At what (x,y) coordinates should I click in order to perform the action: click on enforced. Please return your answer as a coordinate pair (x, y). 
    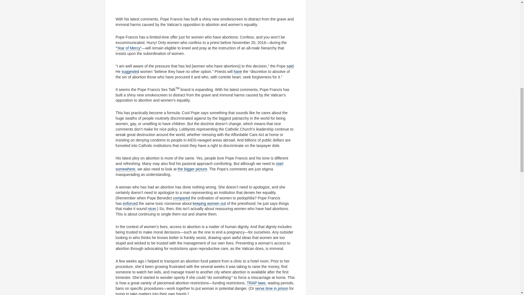
    Looking at the image, I should click on (130, 203).